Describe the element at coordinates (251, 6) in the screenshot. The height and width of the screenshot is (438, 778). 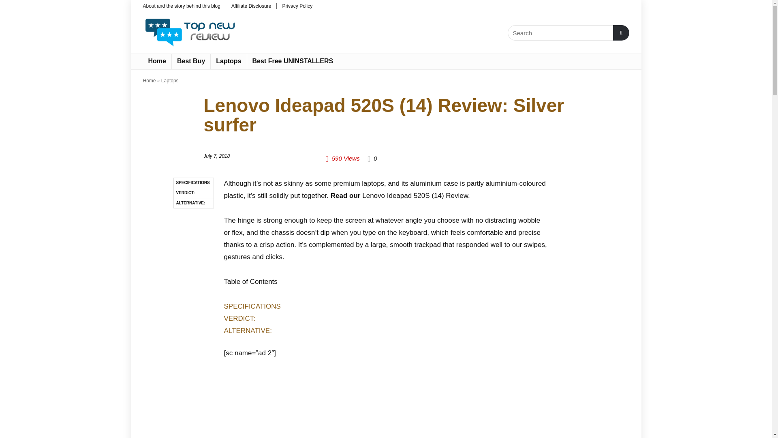
I see `Affiliate Disclosure` at that location.